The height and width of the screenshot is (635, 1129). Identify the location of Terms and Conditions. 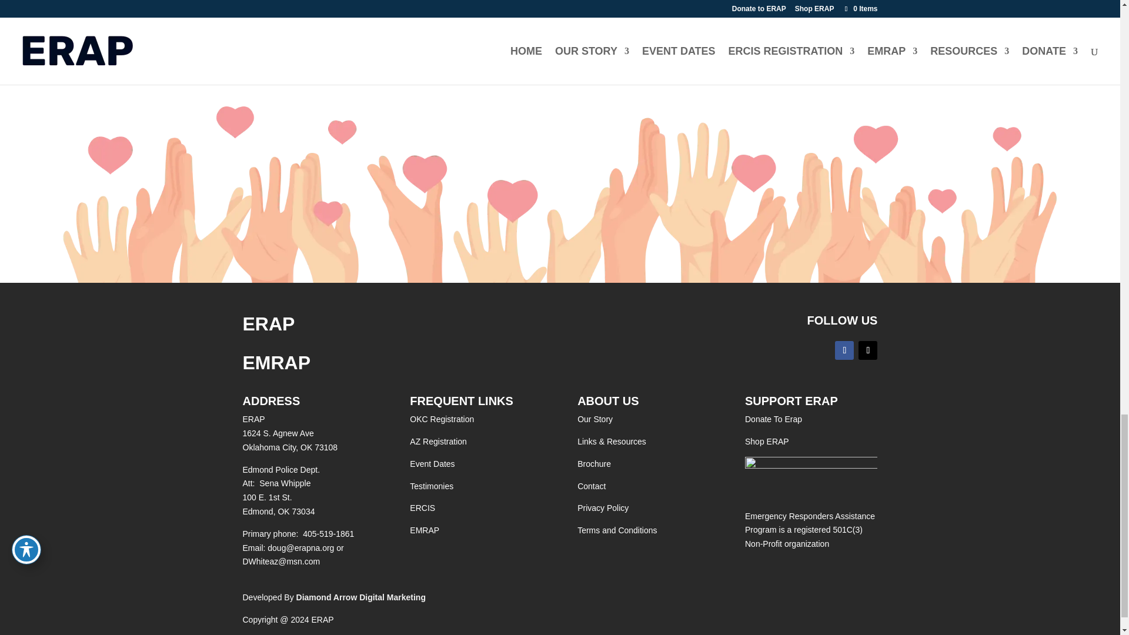
(617, 530).